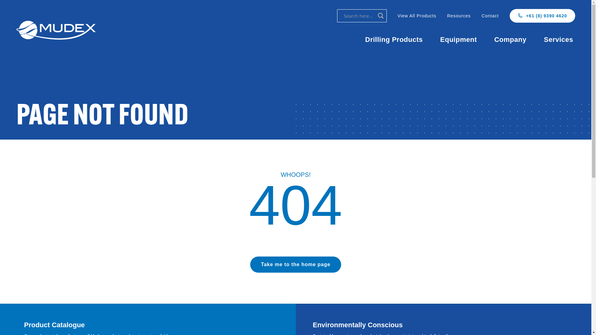 This screenshot has width=596, height=335. Describe the element at coordinates (395, 40) in the screenshot. I see `Drilling Products` at that location.